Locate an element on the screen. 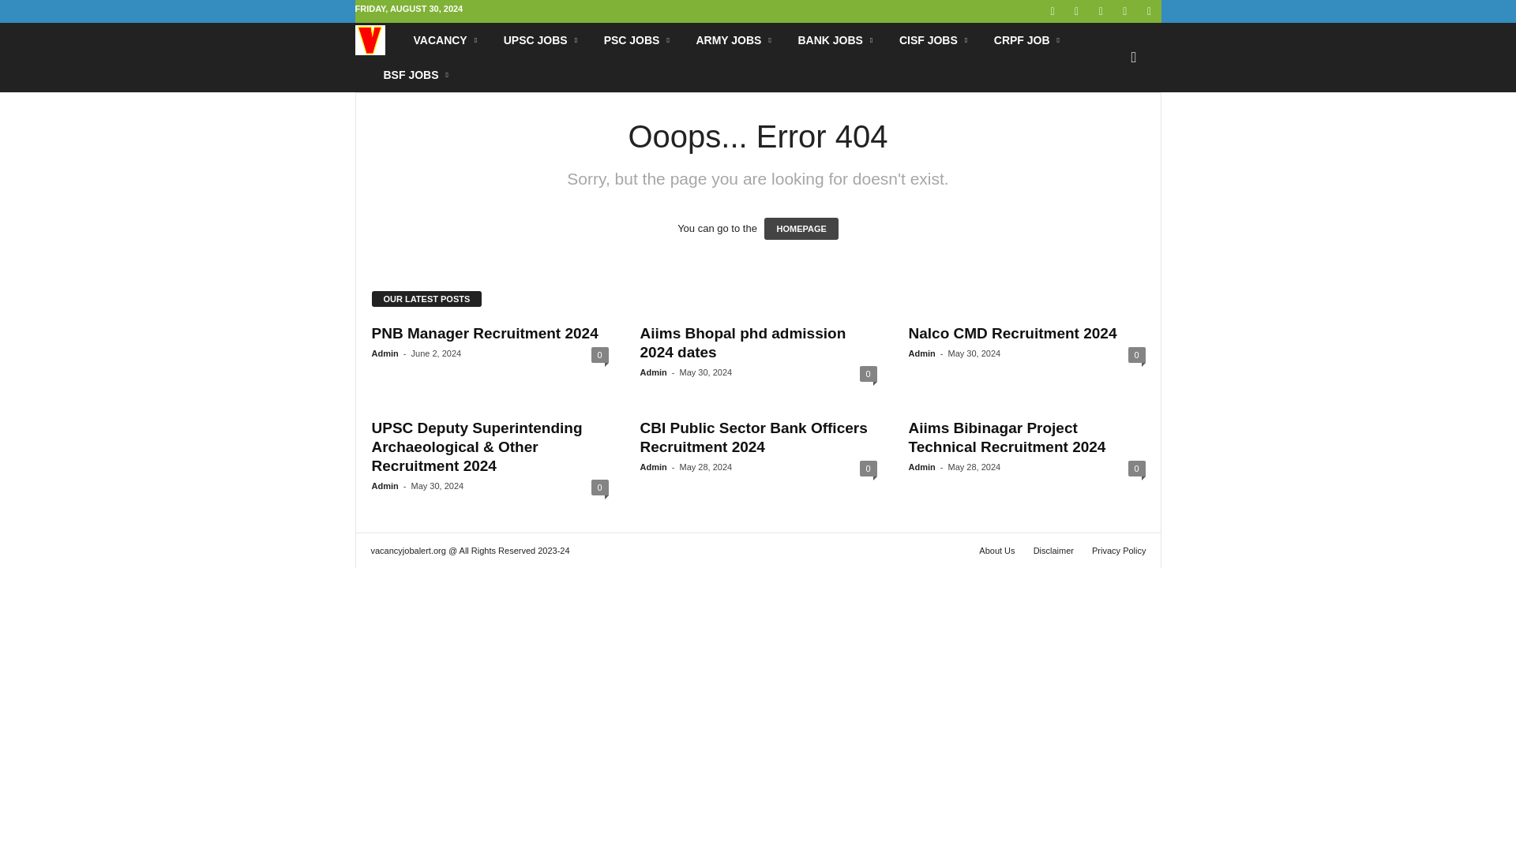 The width and height of the screenshot is (1516, 852). PSC JOBS is located at coordinates (638, 40).